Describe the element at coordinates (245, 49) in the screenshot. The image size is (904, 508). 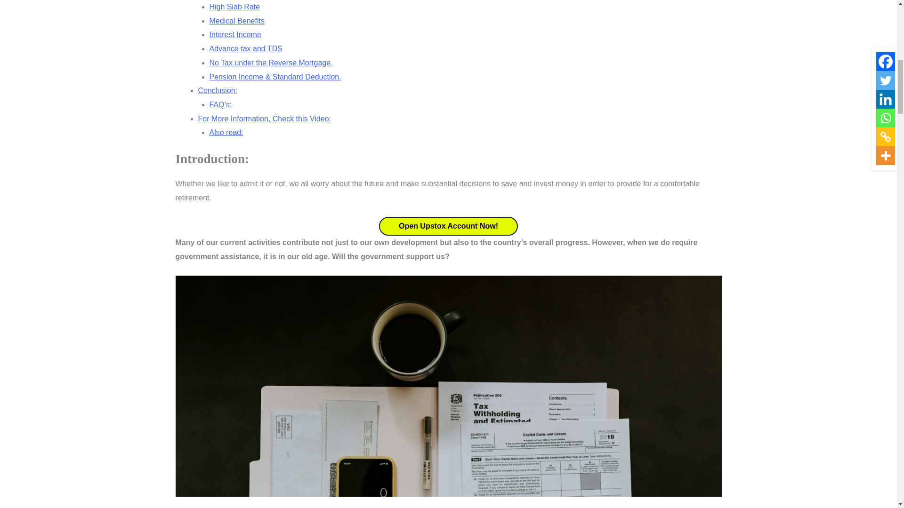
I see `Advance tax and TDS` at that location.